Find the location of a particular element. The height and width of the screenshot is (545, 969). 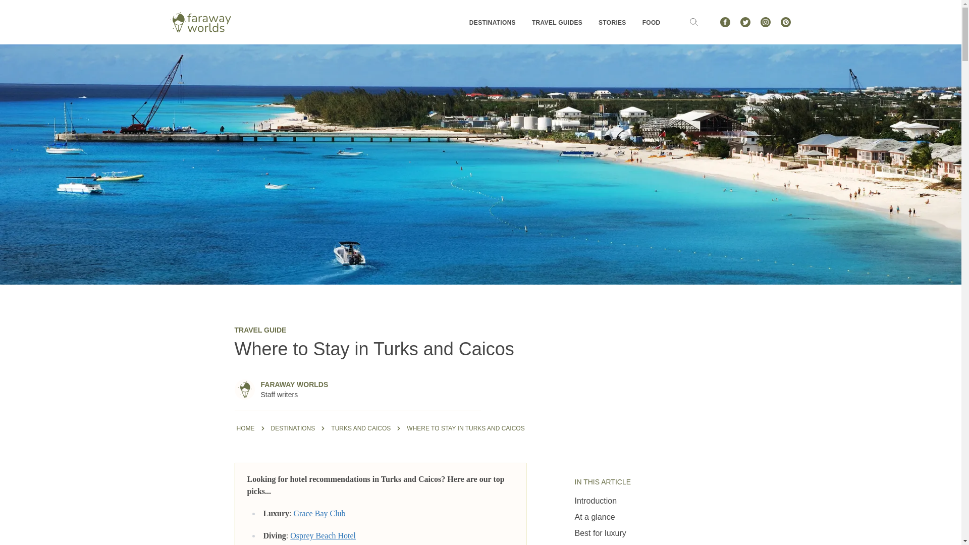

Introduction is located at coordinates (596, 501).